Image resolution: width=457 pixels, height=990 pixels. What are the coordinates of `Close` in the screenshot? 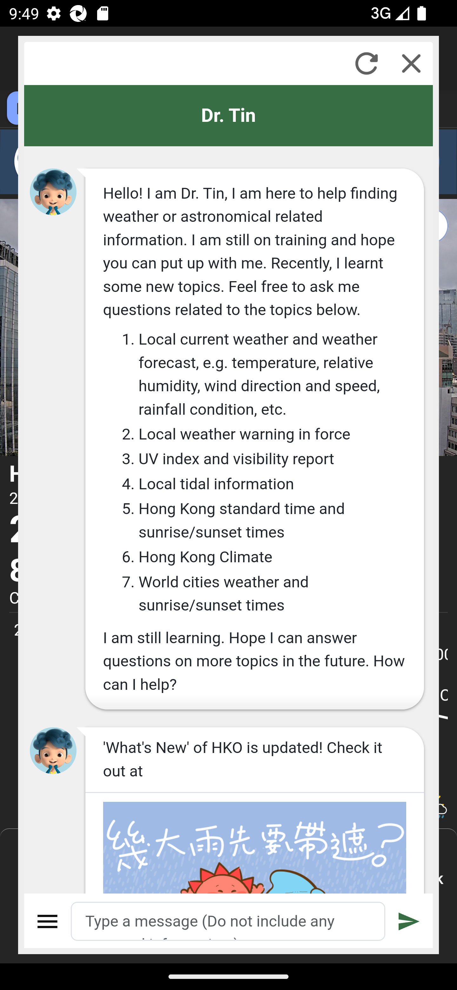 It's located at (411, 63).